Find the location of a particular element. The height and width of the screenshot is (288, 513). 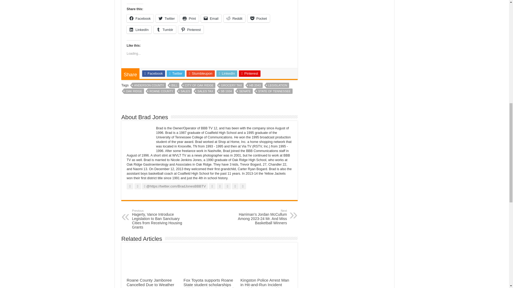

Email is located at coordinates (211, 18).